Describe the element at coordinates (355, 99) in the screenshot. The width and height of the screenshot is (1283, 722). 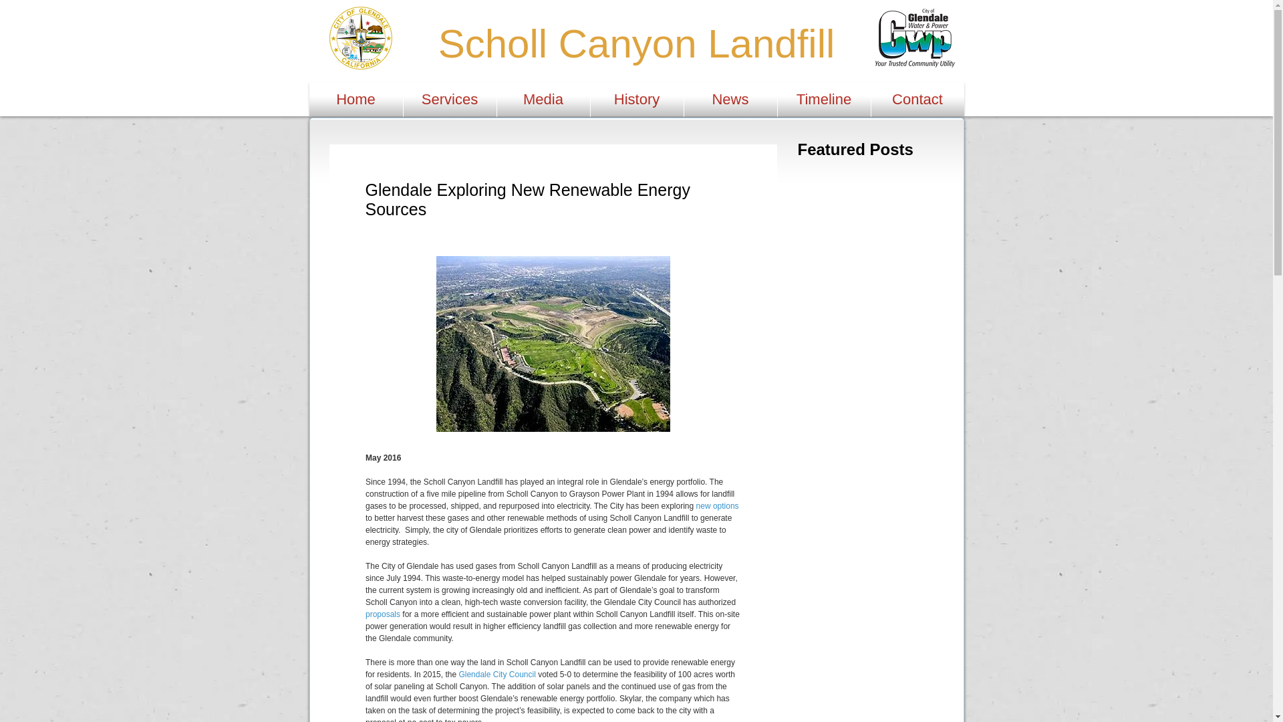
I see `Home` at that location.